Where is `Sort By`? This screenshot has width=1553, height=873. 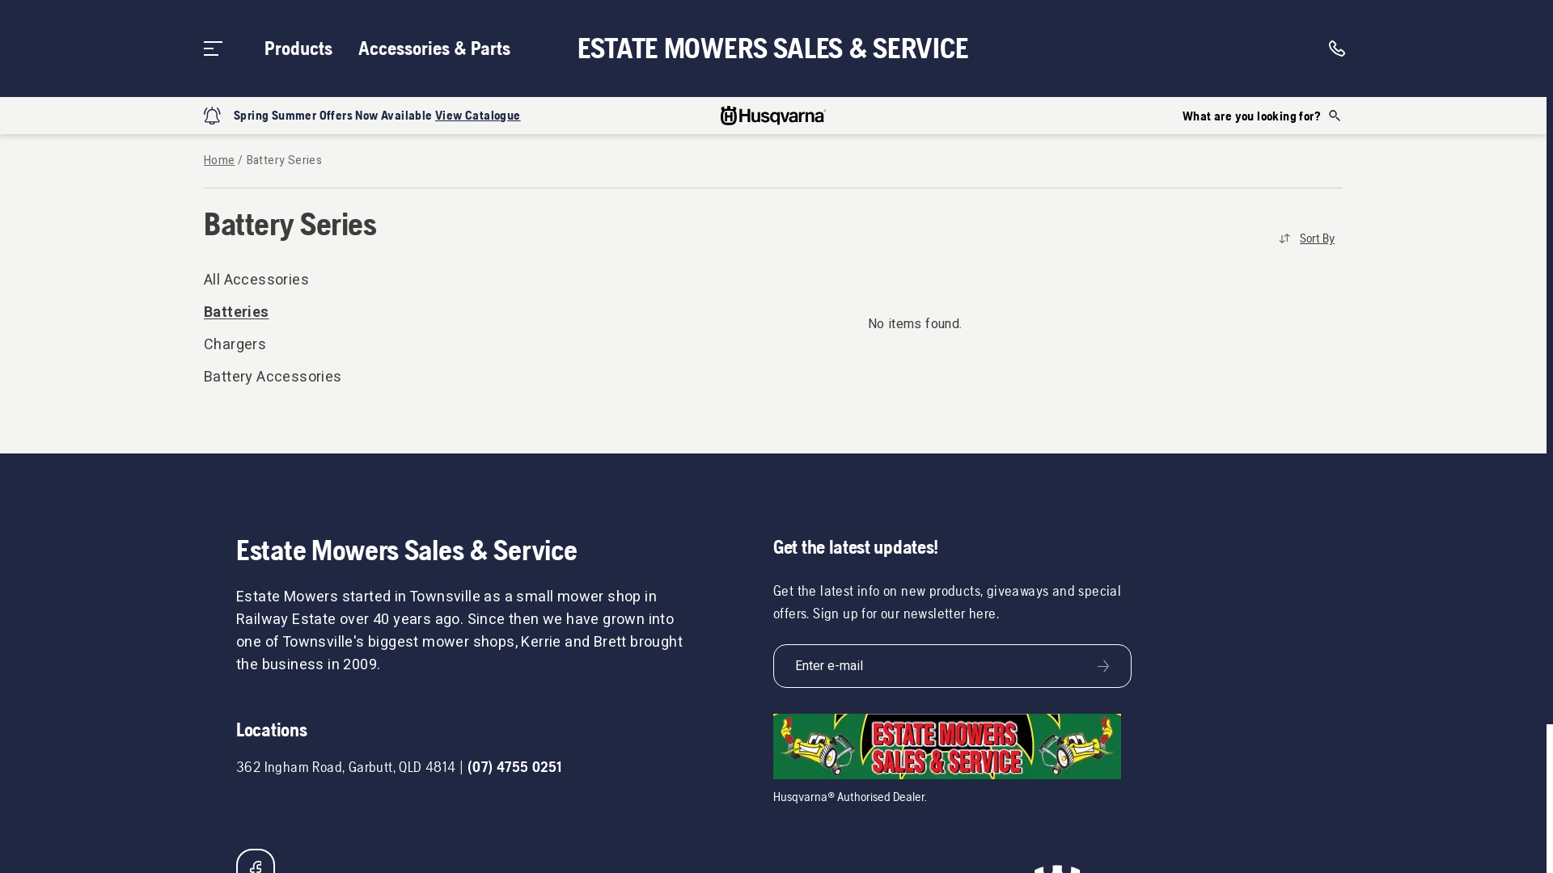 Sort By is located at coordinates (1307, 238).